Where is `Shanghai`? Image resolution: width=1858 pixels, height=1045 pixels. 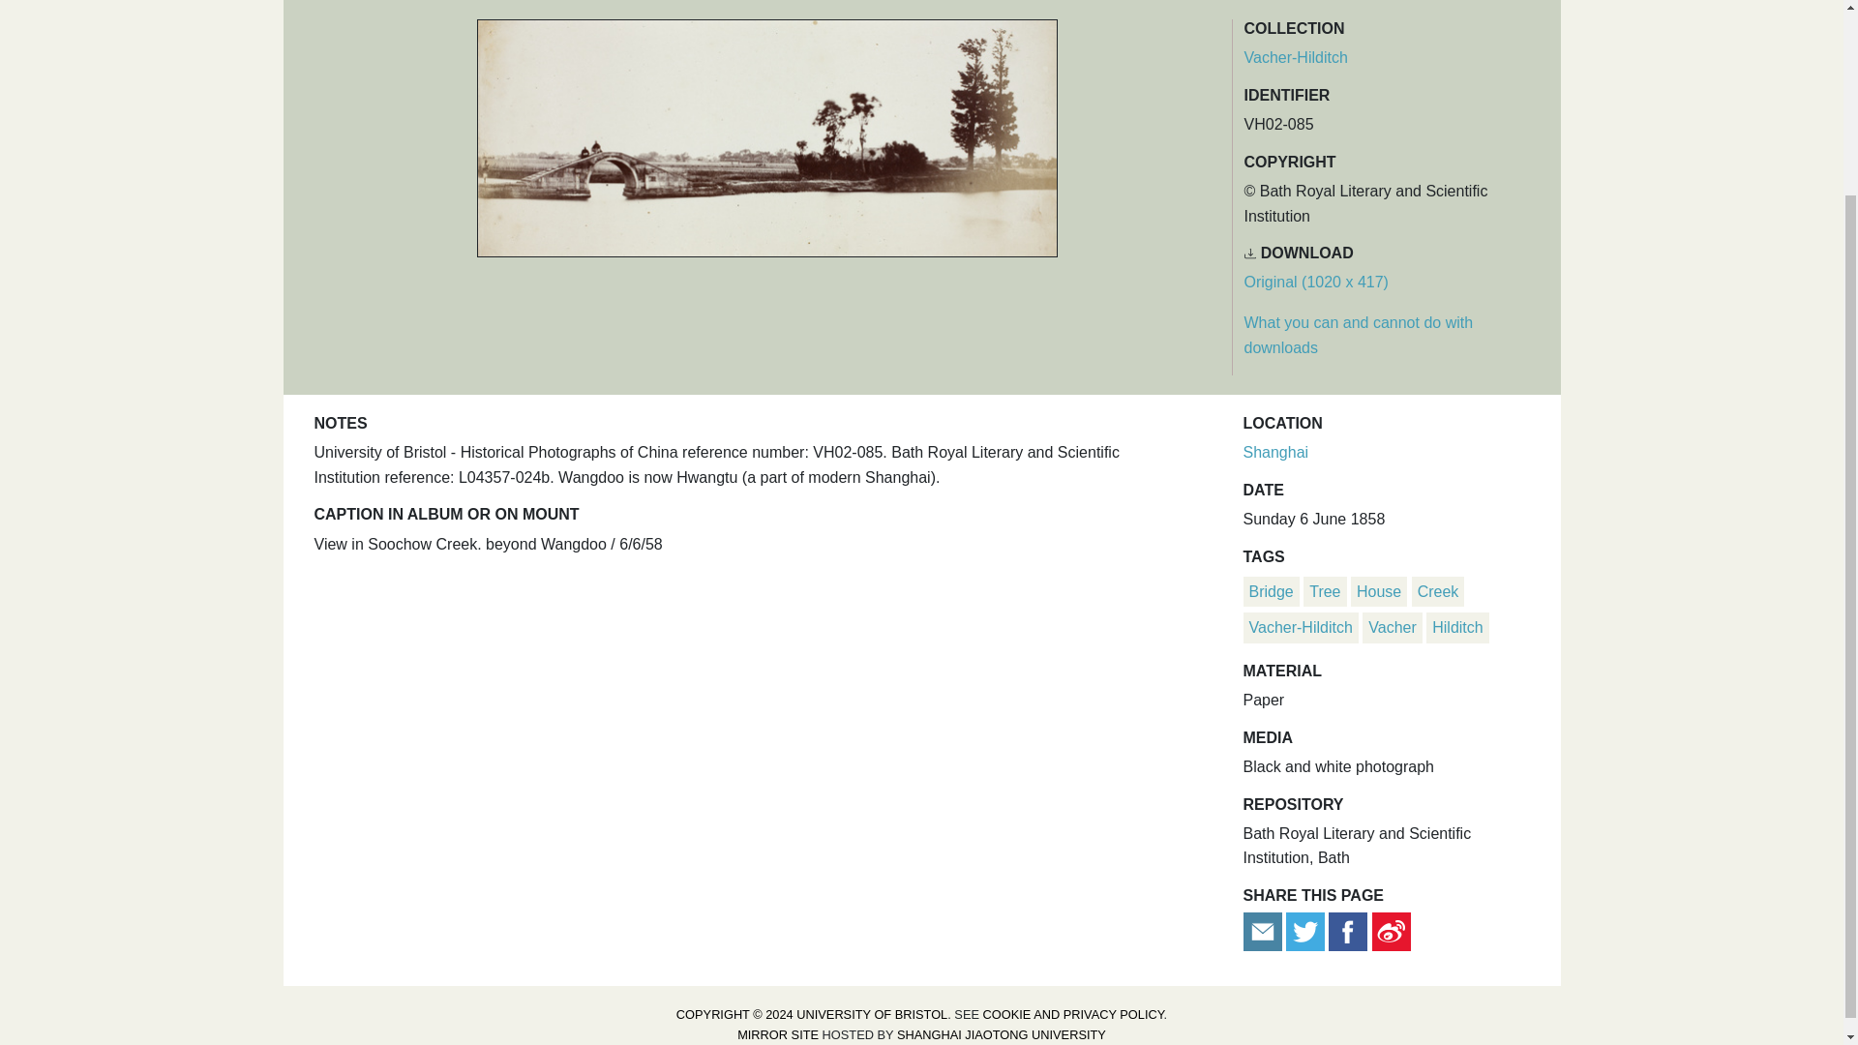 Shanghai is located at coordinates (1275, 453).